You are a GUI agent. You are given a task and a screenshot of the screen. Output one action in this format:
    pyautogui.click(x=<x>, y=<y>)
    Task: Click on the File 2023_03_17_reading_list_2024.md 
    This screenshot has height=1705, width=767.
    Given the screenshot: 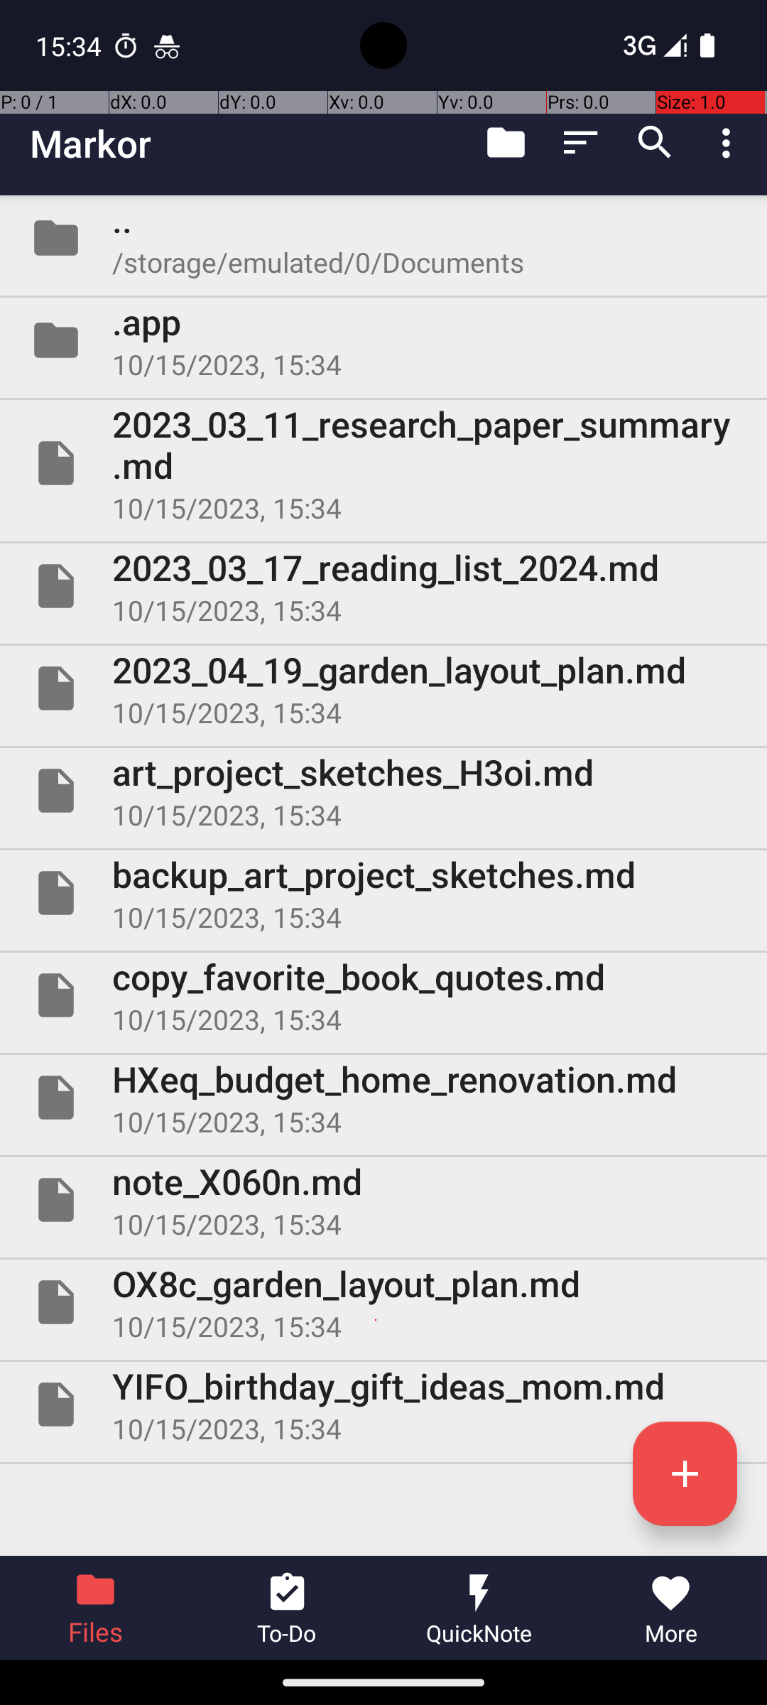 What is the action you would take?
    pyautogui.click(x=383, y=586)
    